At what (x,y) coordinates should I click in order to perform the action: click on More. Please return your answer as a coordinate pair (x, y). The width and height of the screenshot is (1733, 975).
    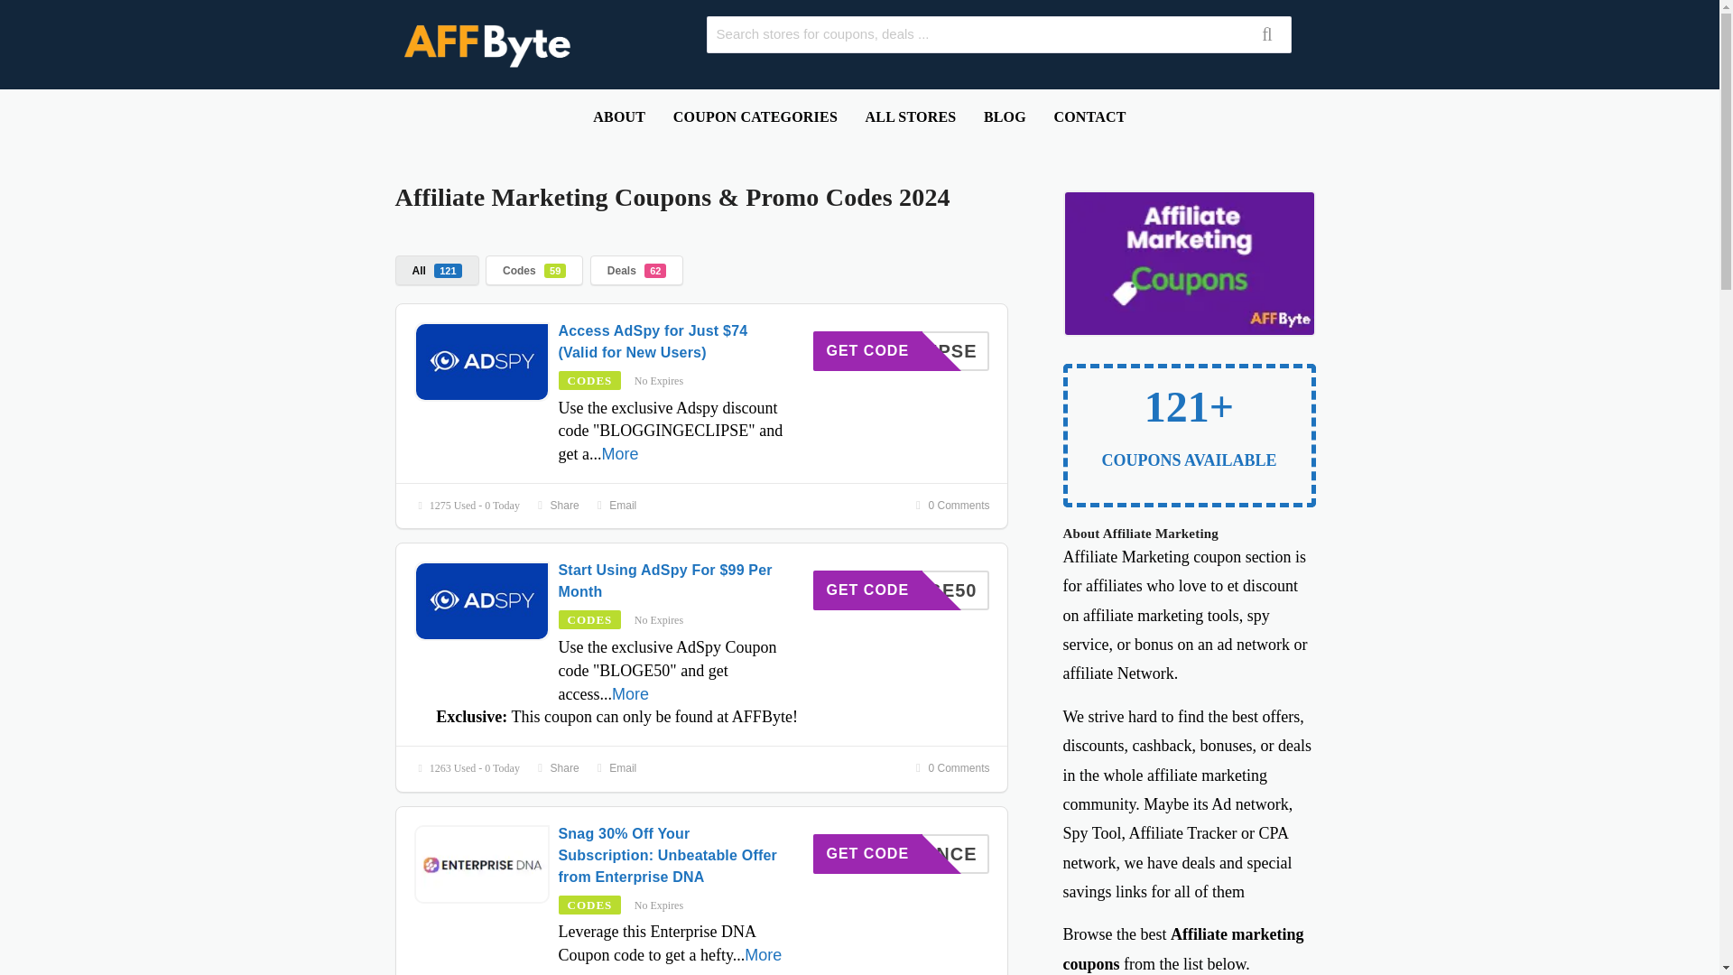
    Looking at the image, I should click on (556, 767).